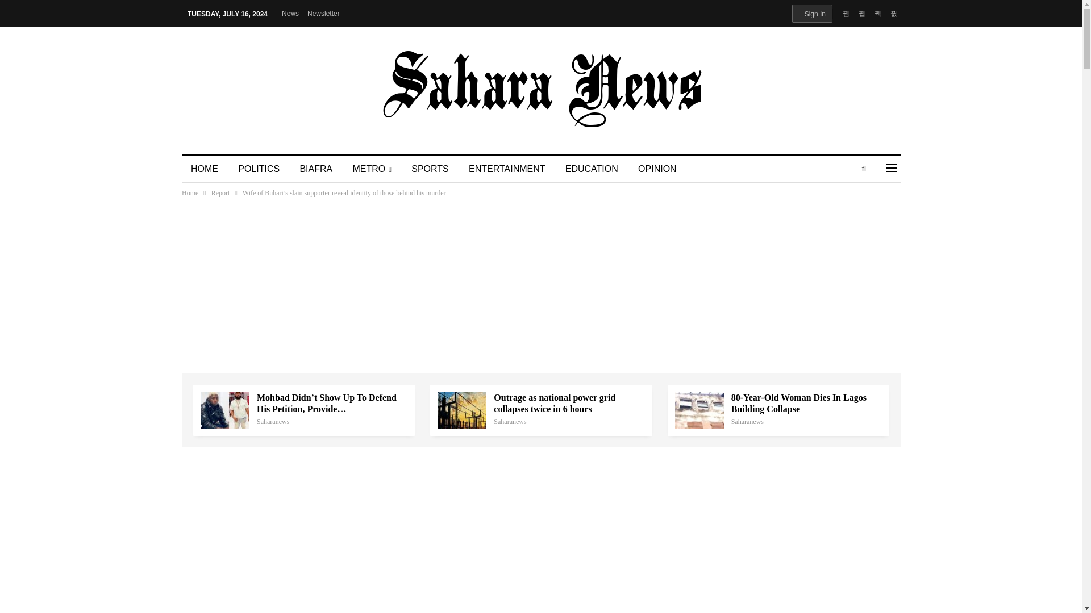  Describe the element at coordinates (273, 421) in the screenshot. I see `Browse Author Articles` at that location.